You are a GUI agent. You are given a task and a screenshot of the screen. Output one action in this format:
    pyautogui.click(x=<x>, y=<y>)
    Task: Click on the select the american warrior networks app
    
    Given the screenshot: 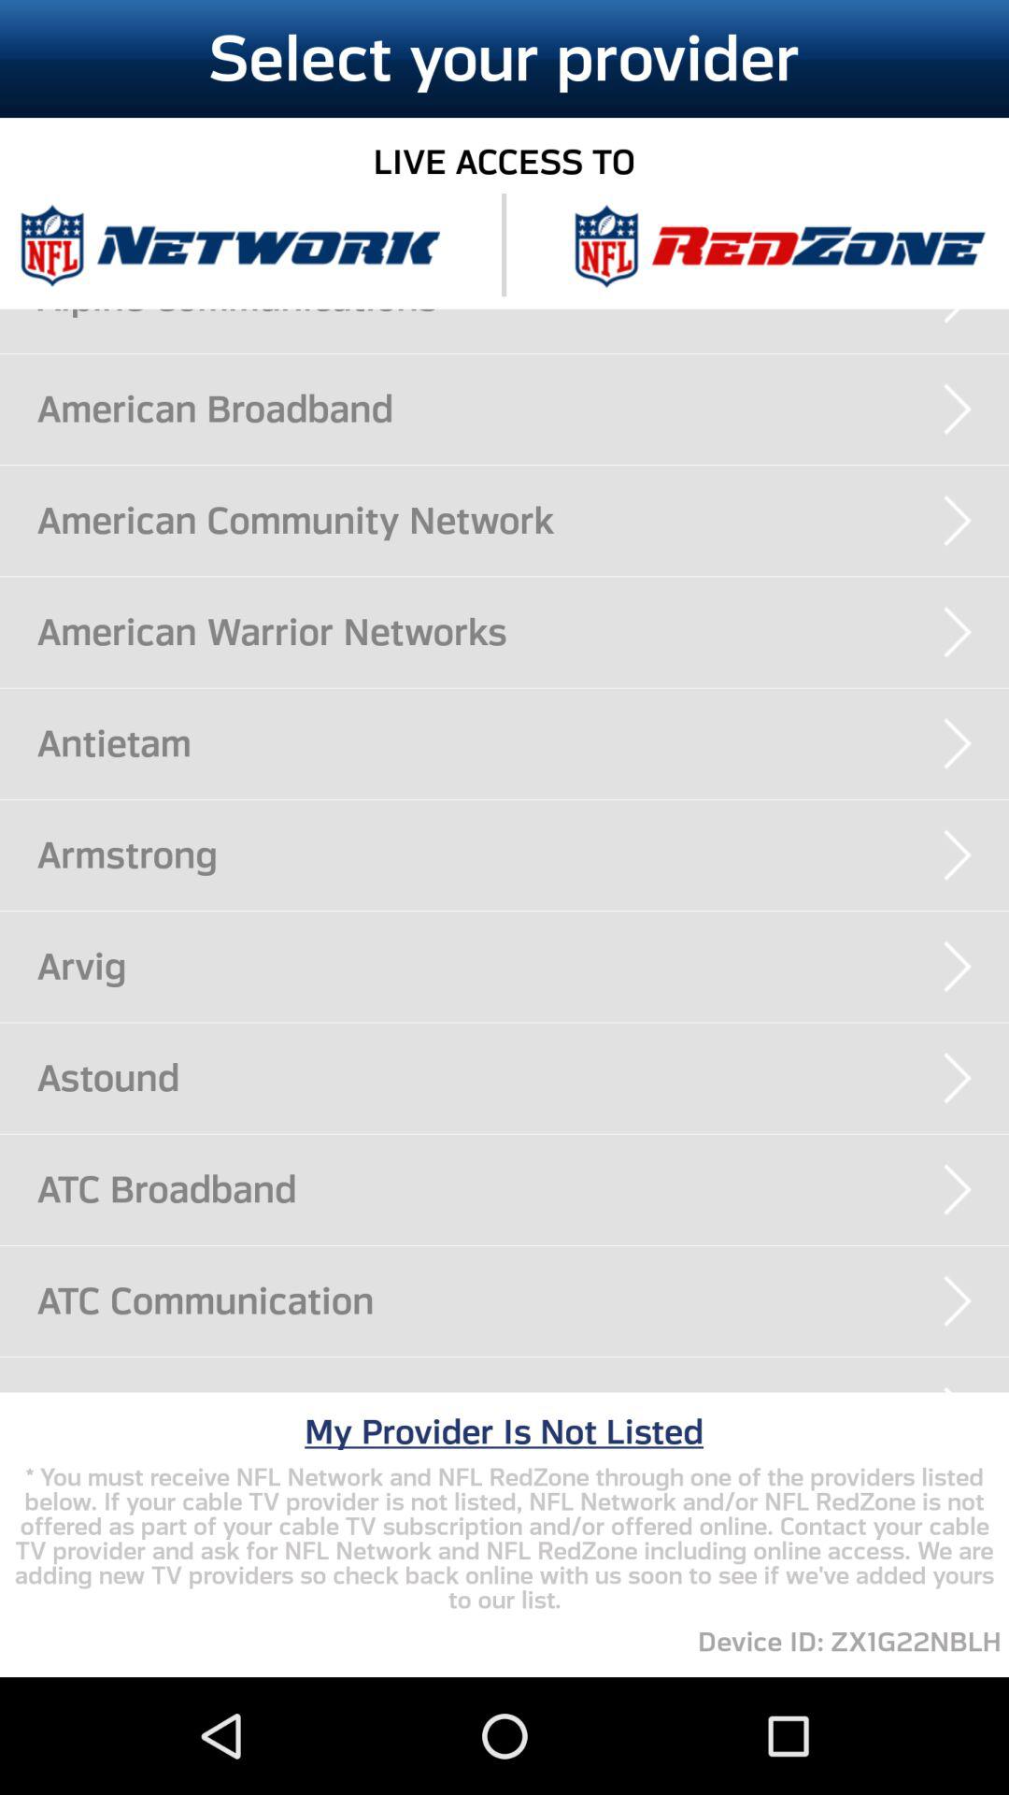 What is the action you would take?
    pyautogui.click(x=523, y=632)
    